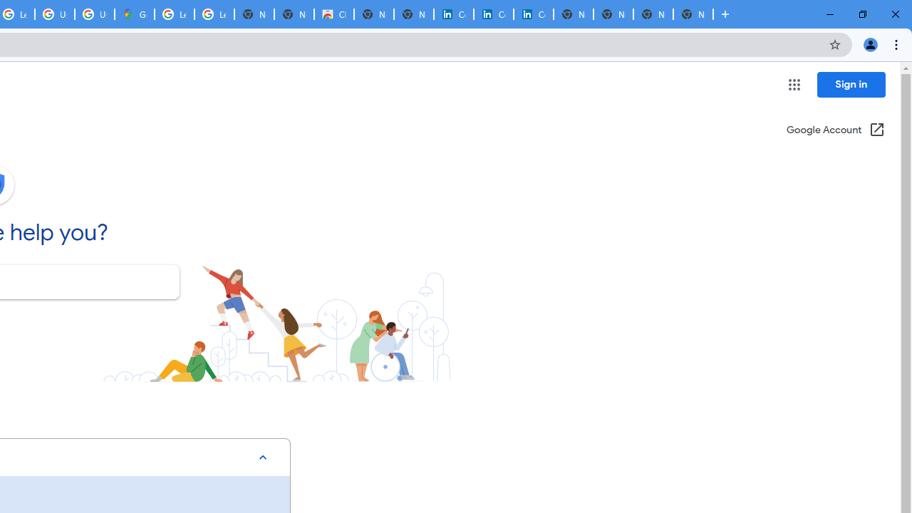 The image size is (912, 513). What do you see at coordinates (493, 14) in the screenshot?
I see `Cookie Policy | LinkedIn` at bounding box center [493, 14].